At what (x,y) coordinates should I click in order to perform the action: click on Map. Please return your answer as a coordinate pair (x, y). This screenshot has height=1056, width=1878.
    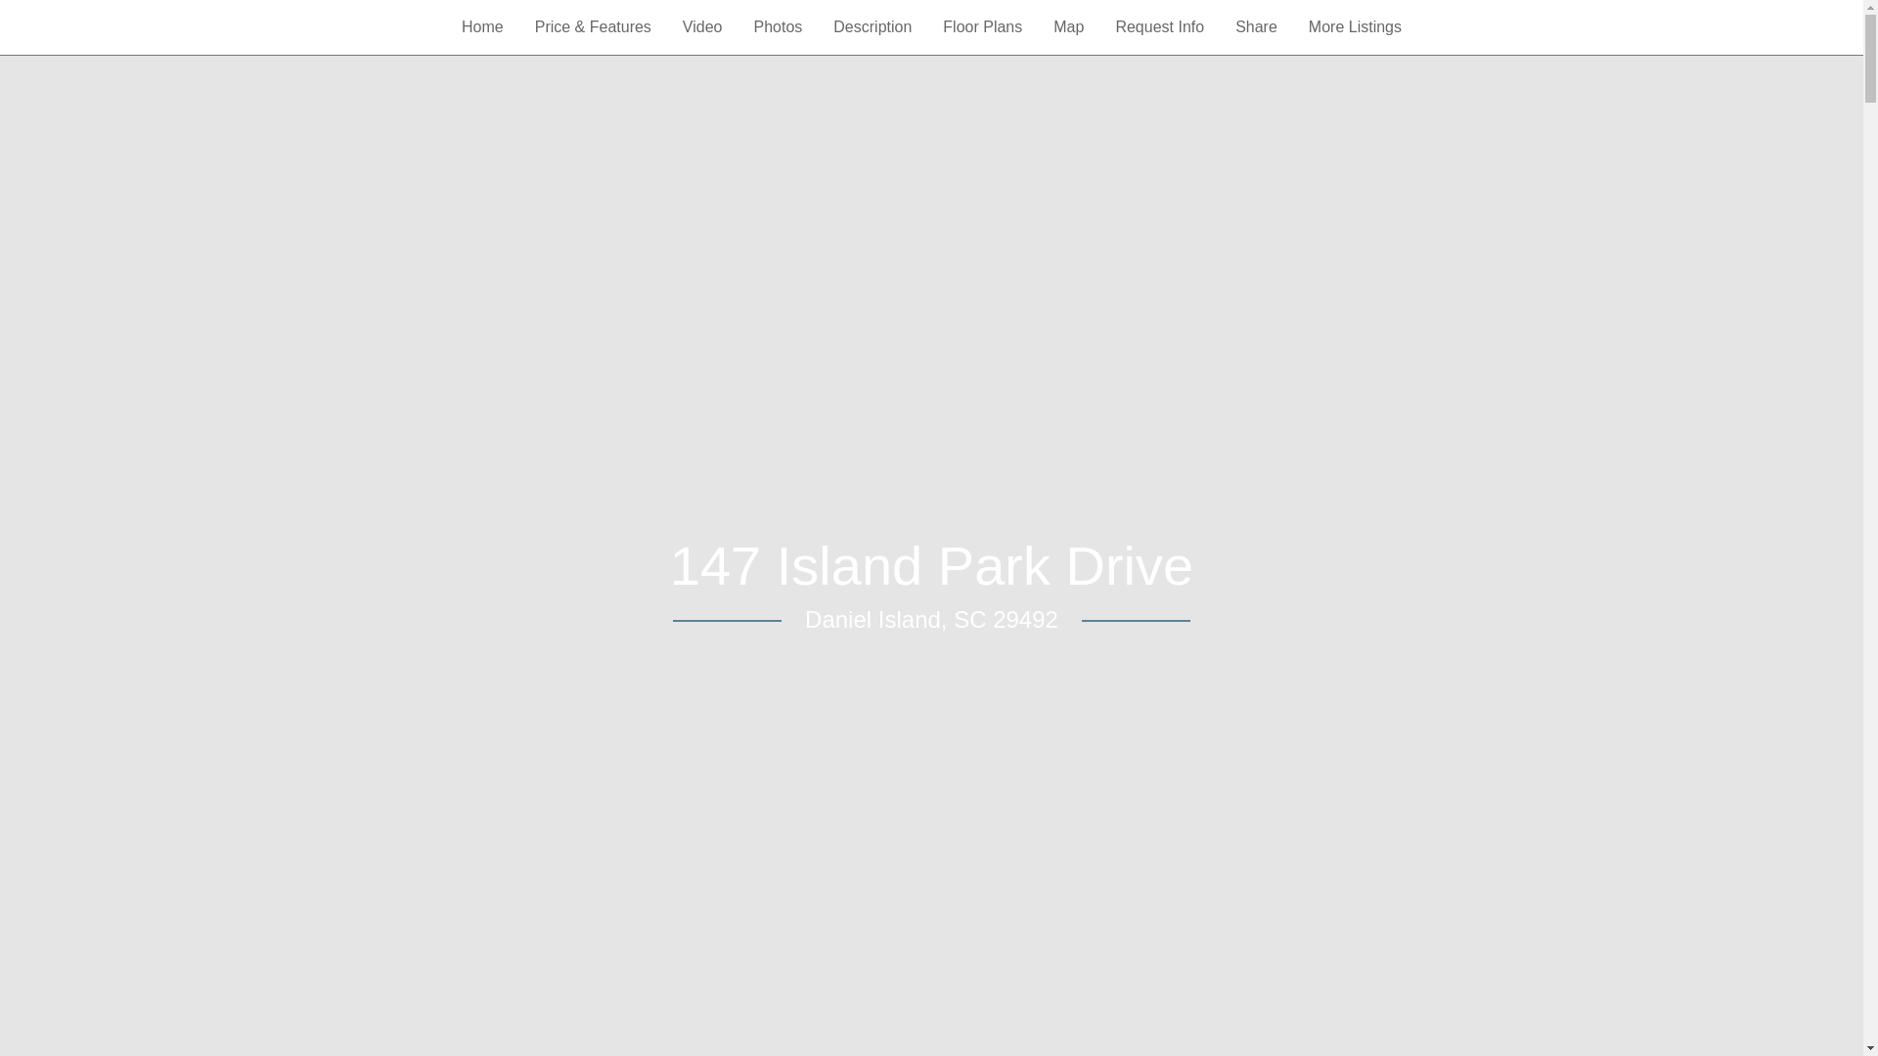
    Looking at the image, I should click on (1068, 27).